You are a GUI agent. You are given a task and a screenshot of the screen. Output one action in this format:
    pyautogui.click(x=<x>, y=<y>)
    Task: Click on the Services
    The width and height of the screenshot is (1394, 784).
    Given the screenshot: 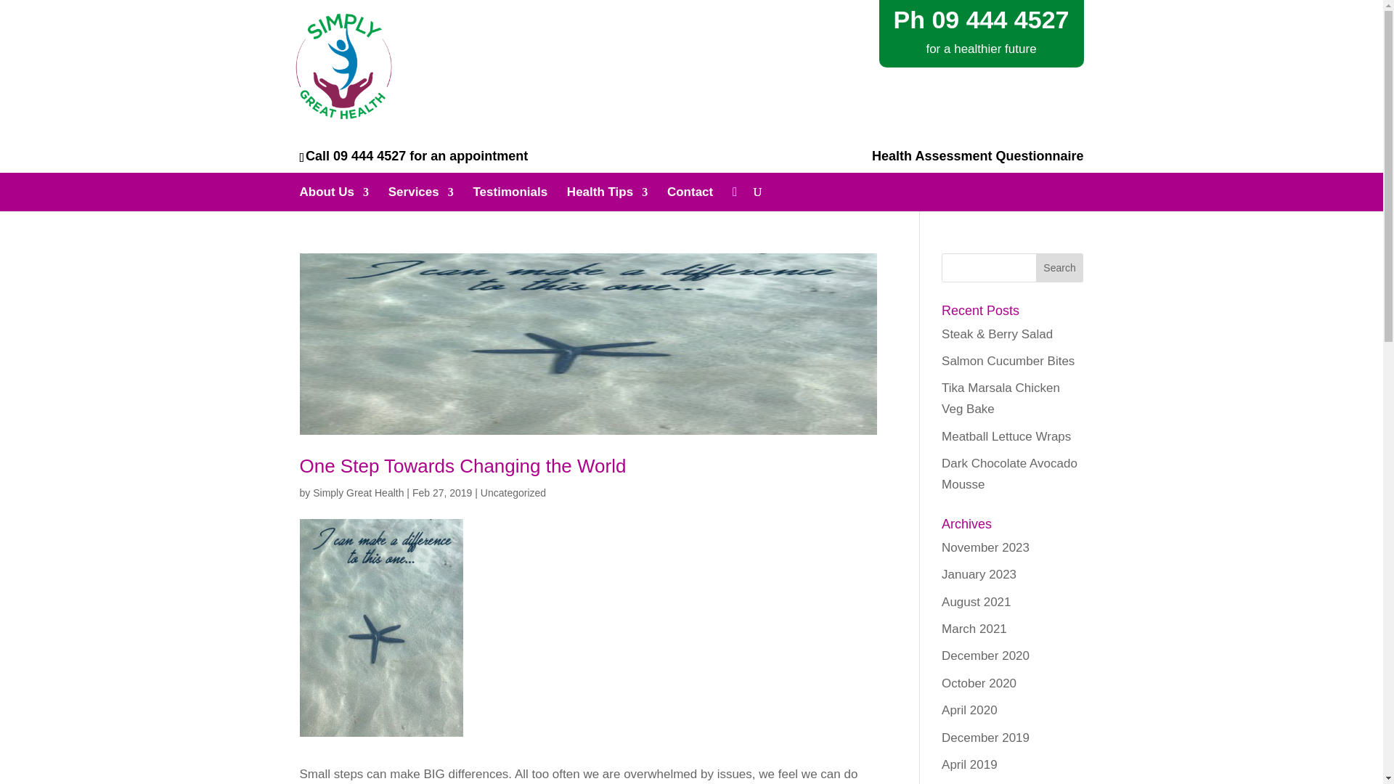 What is the action you would take?
    pyautogui.click(x=421, y=197)
    